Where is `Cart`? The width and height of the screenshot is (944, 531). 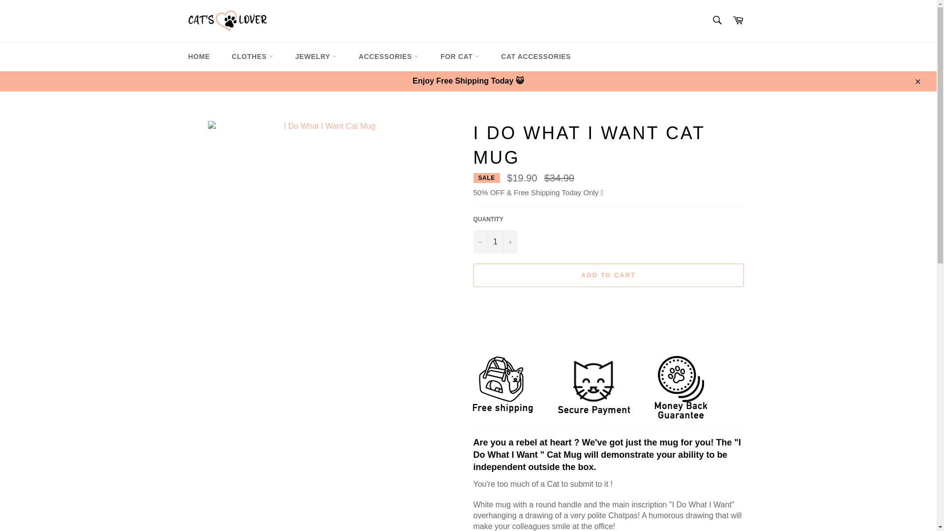
Cart is located at coordinates (738, 21).